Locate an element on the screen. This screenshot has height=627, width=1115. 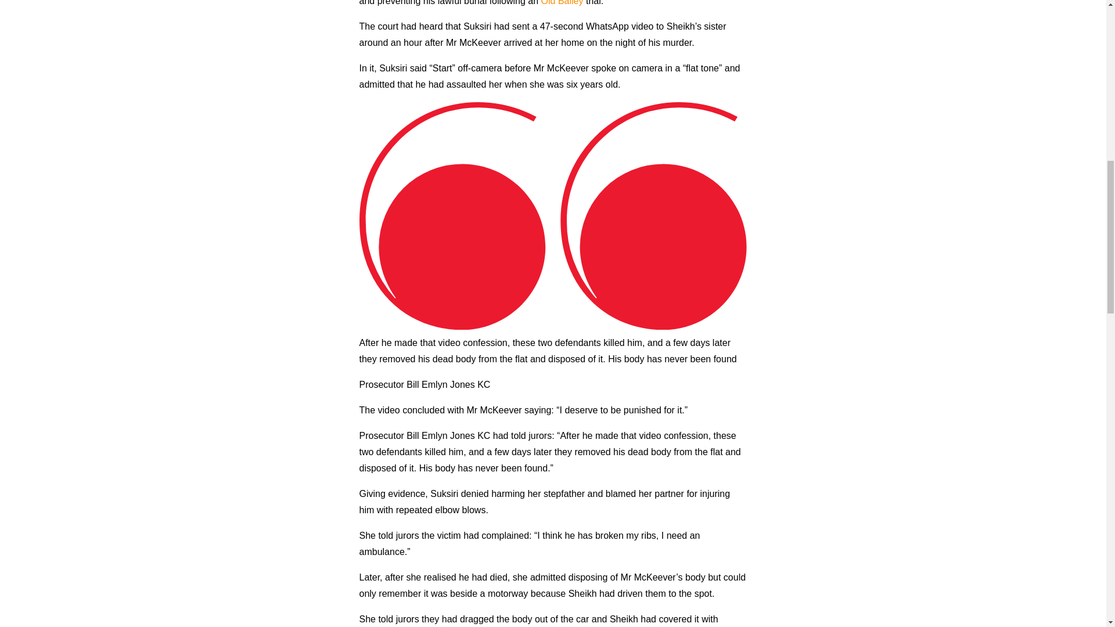
Old Bailey is located at coordinates (562, 2).